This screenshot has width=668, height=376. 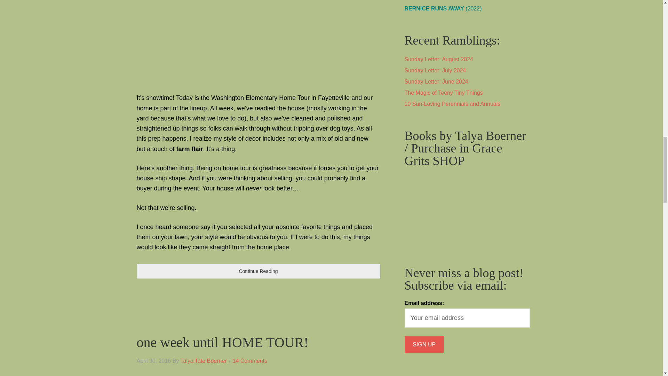 What do you see at coordinates (250, 361) in the screenshot?
I see `14 Comments` at bounding box center [250, 361].